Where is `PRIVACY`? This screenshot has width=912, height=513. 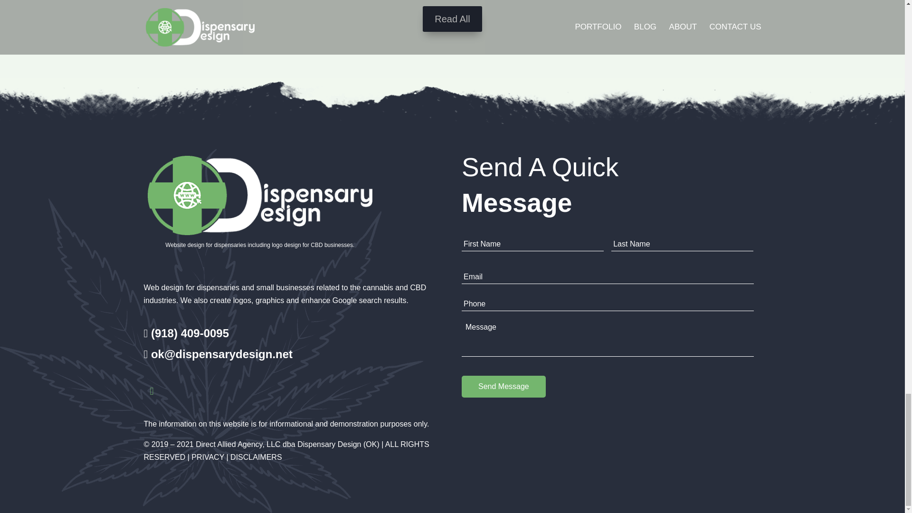
PRIVACY is located at coordinates (208, 457).